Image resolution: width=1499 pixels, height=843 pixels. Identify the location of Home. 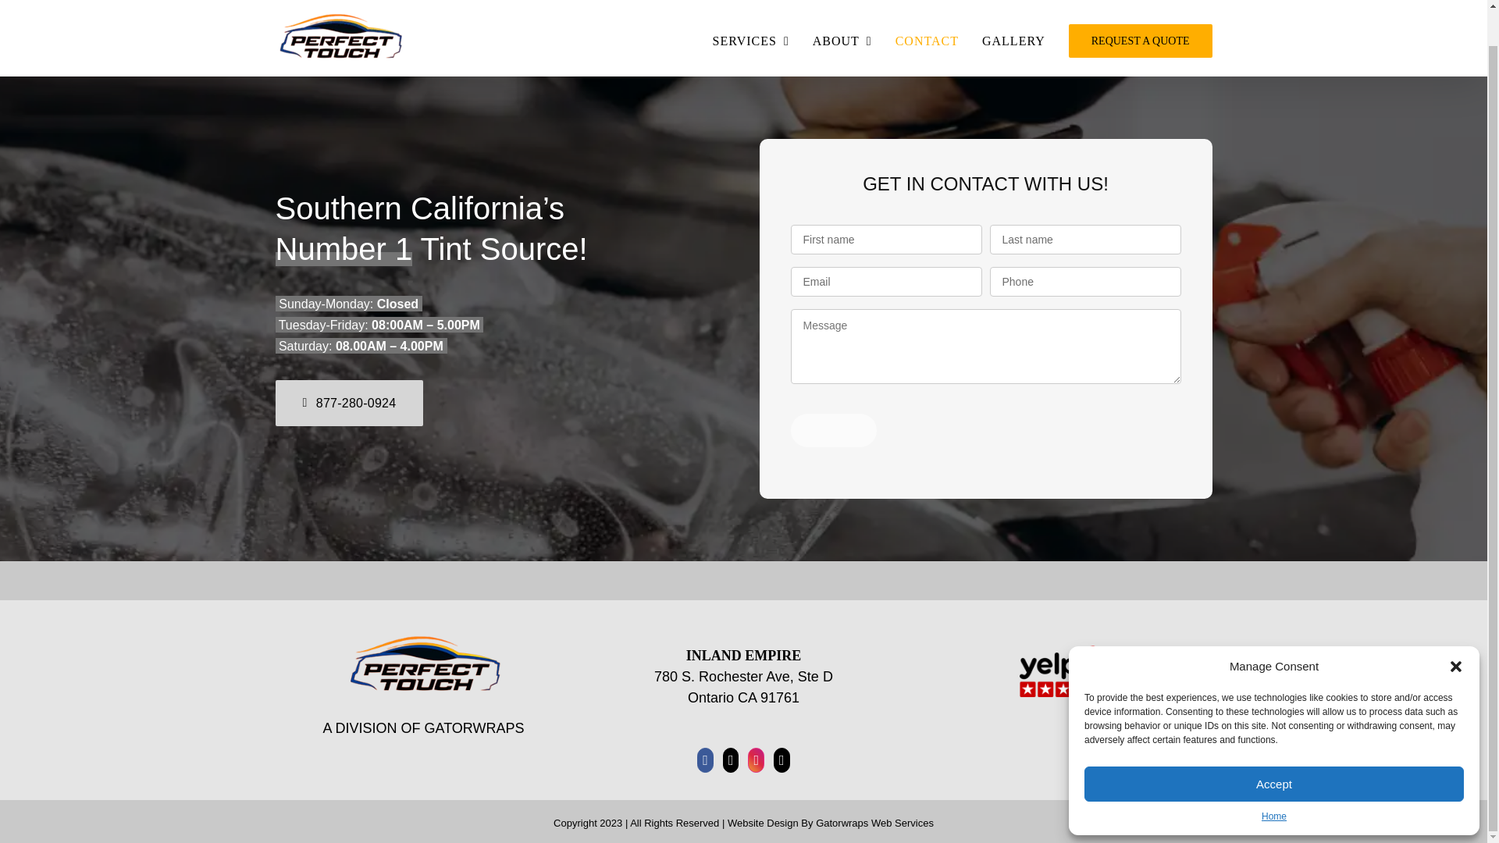
(1274, 779).